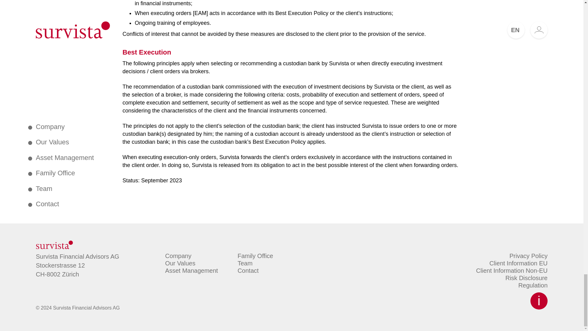 This screenshot has height=331, width=588. I want to click on Risk Disclosure, so click(526, 278).